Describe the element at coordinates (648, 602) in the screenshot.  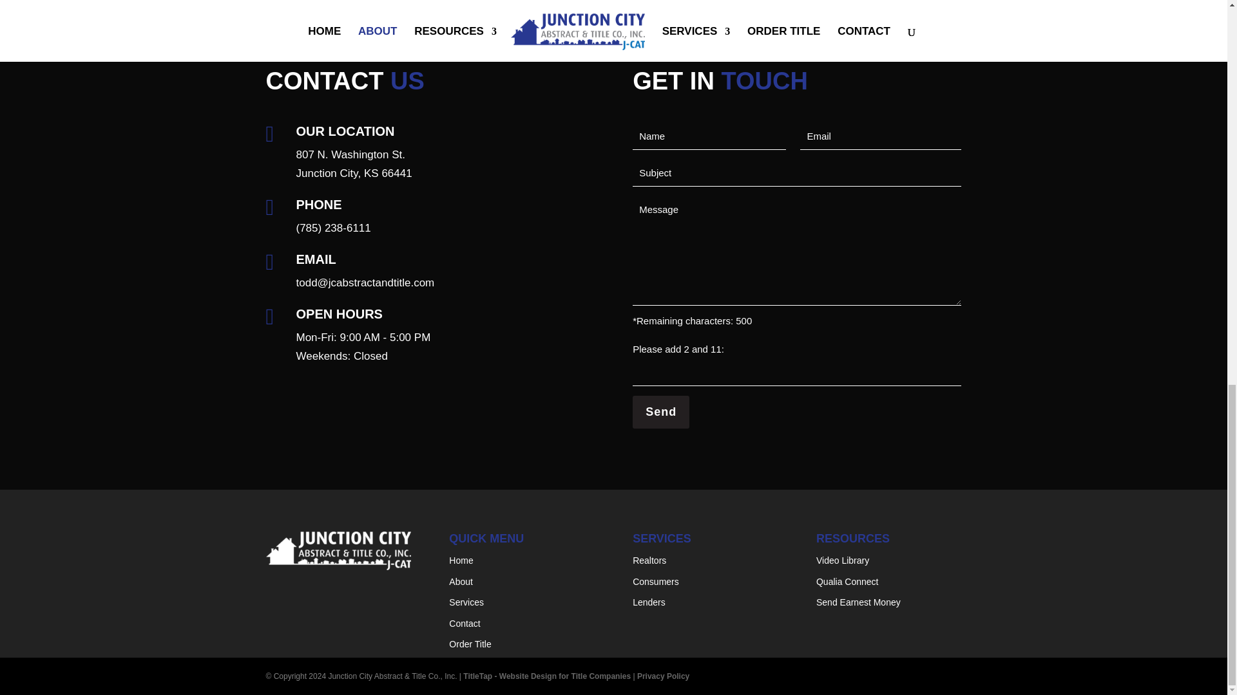
I see `Google Maps` at that location.